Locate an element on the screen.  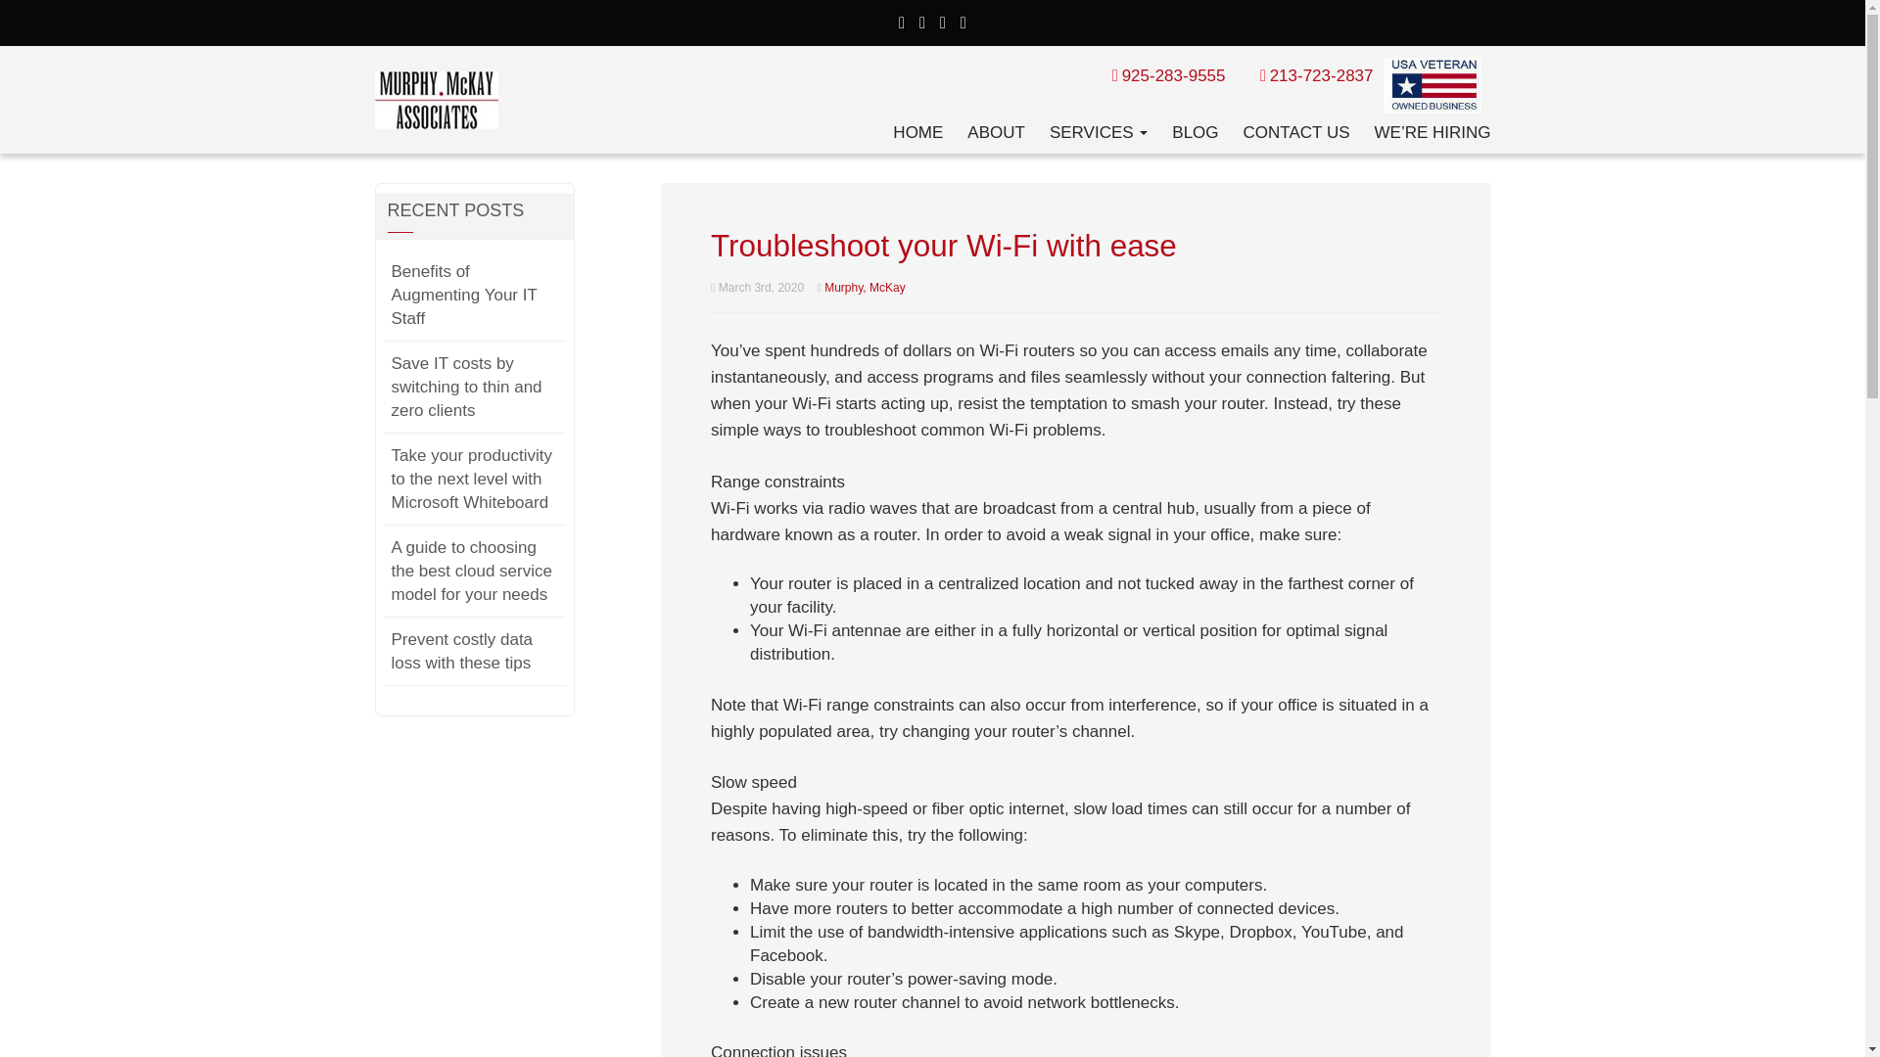
Benefits of Augmenting Your IT Staff is located at coordinates (464, 296).